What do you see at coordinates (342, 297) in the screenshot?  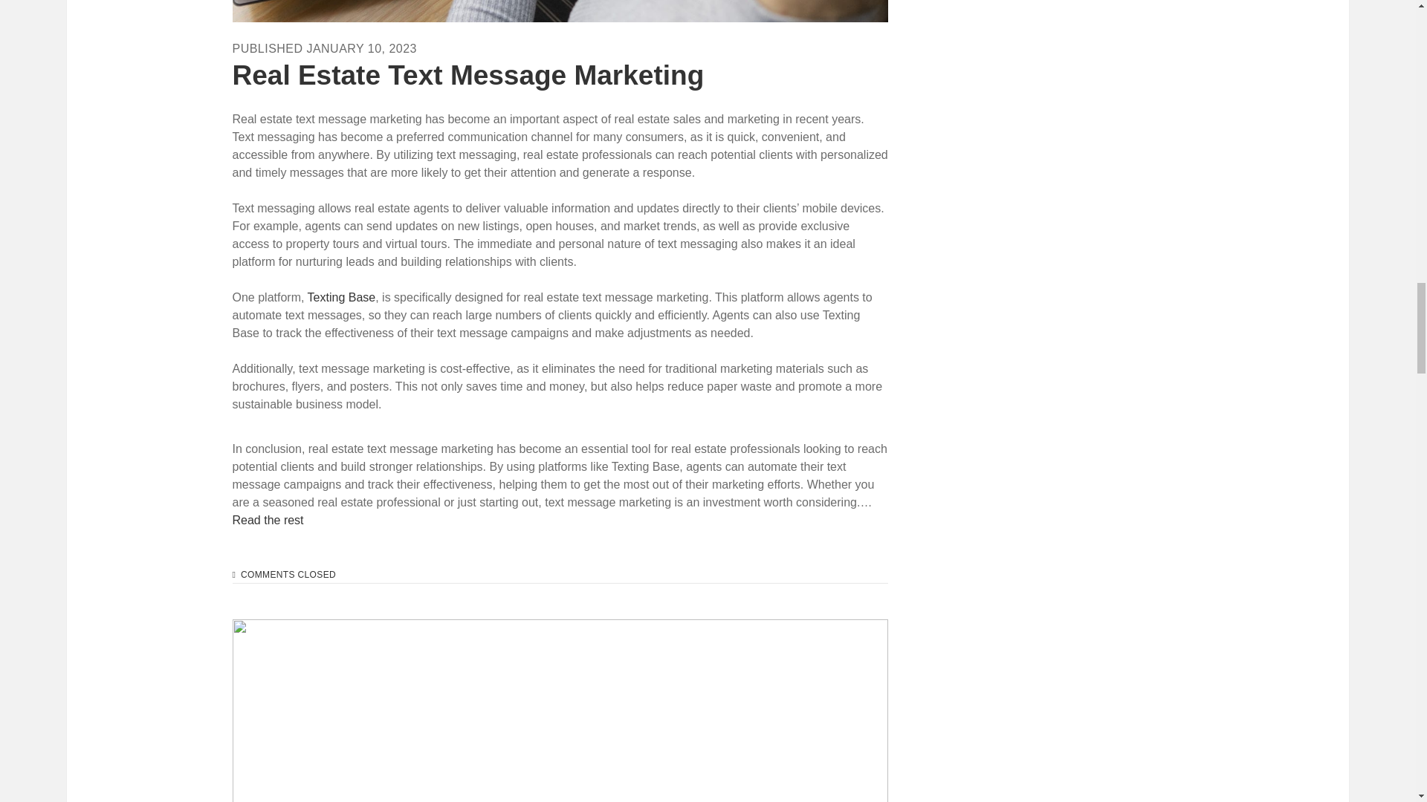 I see `Texting Base` at bounding box center [342, 297].